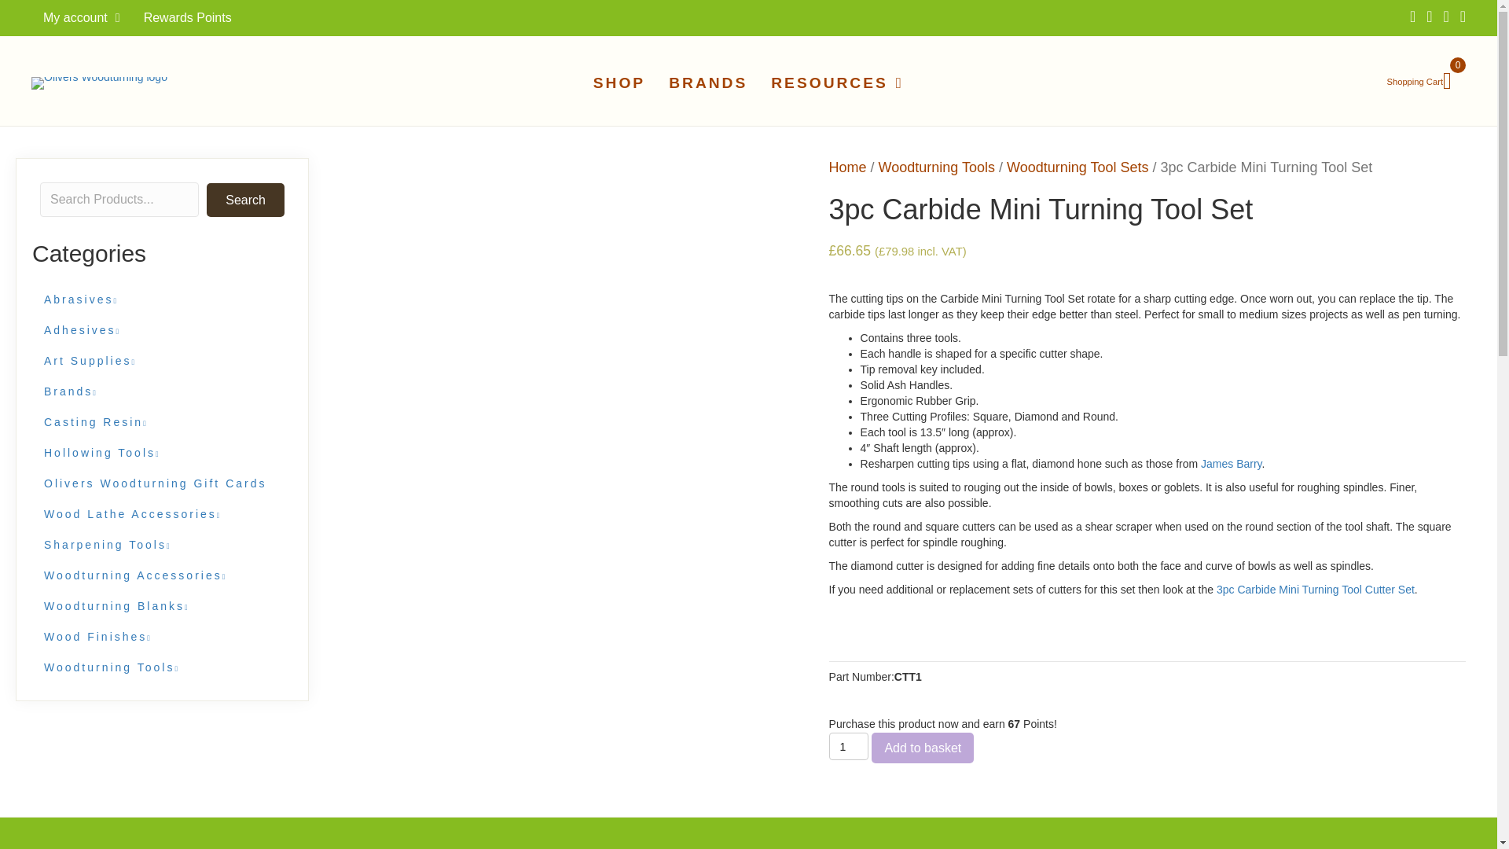  Describe the element at coordinates (160, 299) in the screenshot. I see `Abrasives` at that location.